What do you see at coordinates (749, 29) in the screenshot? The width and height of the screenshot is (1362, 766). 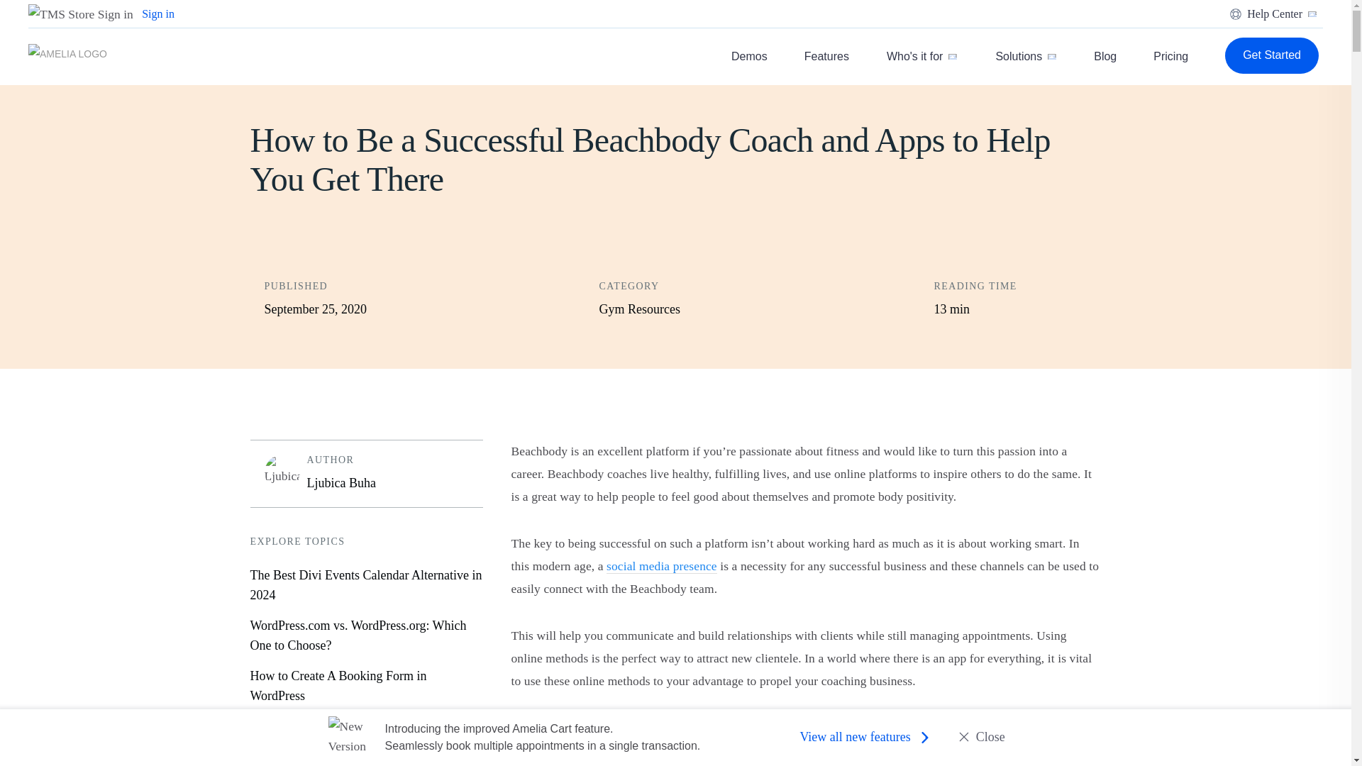 I see `Demos` at bounding box center [749, 29].